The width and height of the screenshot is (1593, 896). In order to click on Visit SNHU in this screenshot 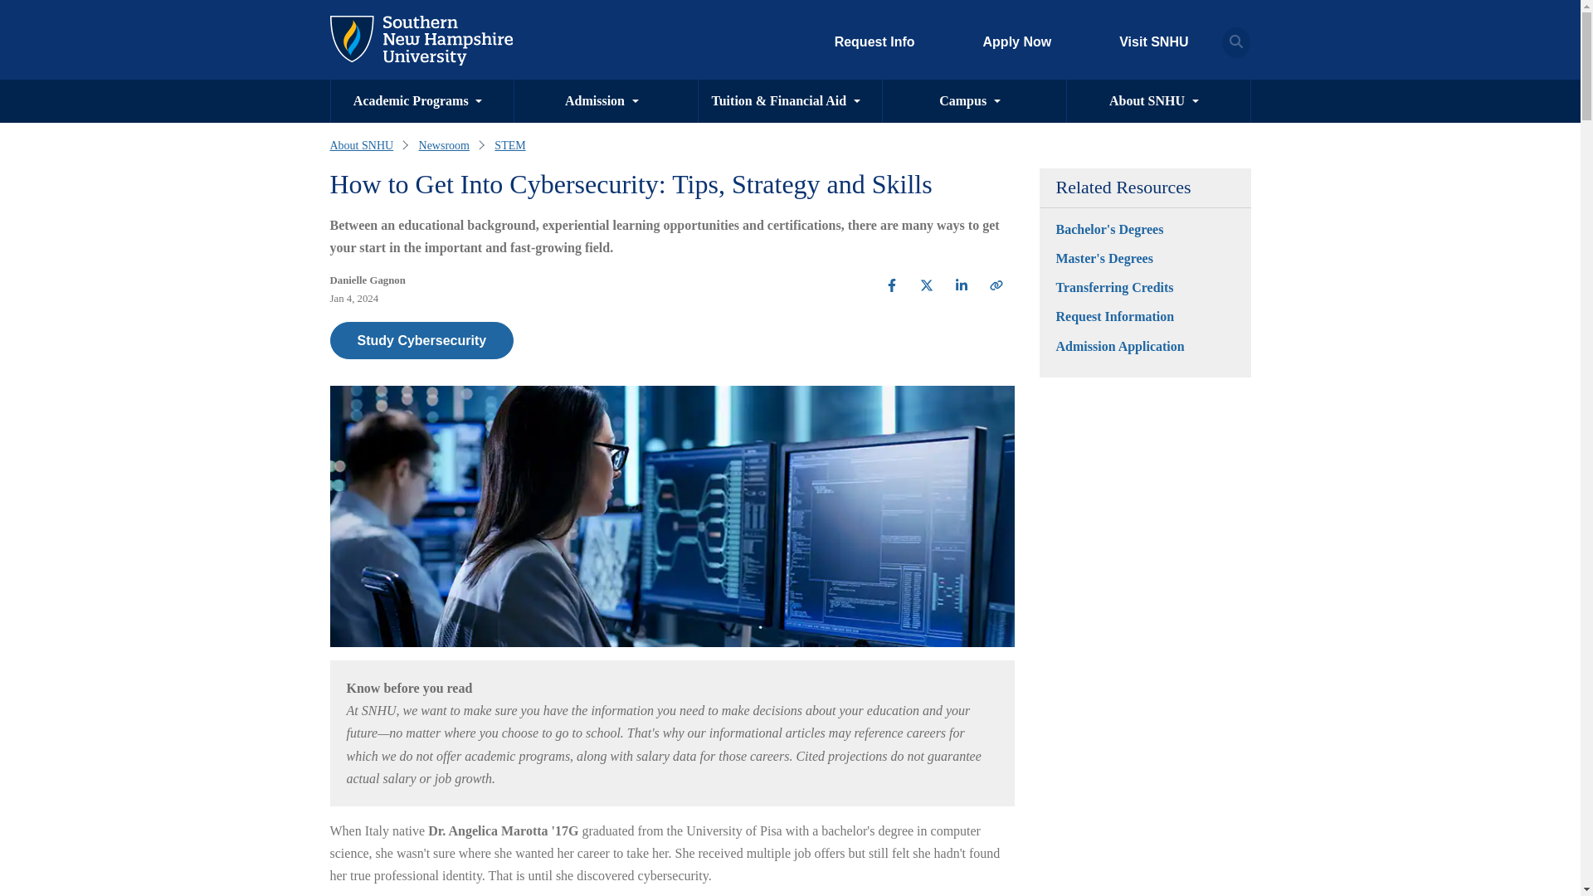, I will do `click(1140, 42)`.